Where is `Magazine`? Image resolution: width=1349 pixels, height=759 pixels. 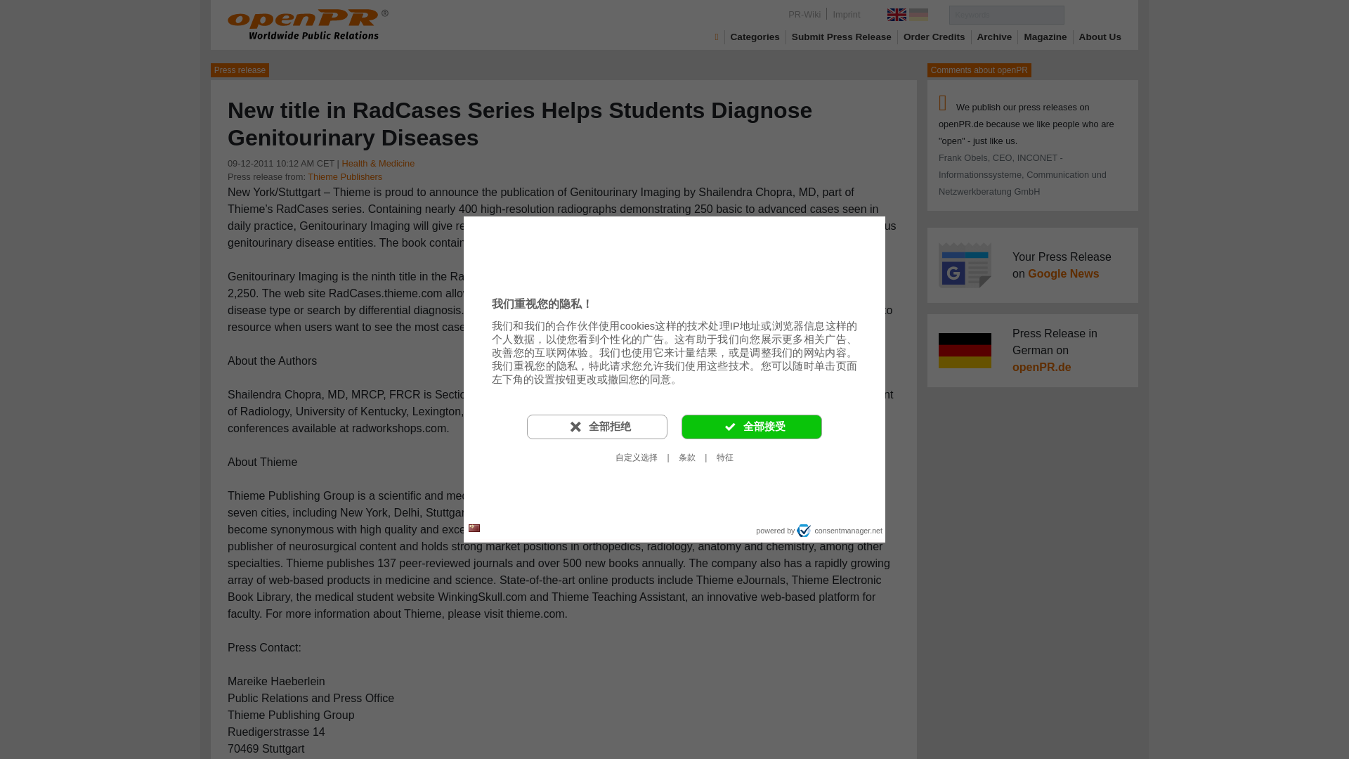 Magazine is located at coordinates (1045, 37).